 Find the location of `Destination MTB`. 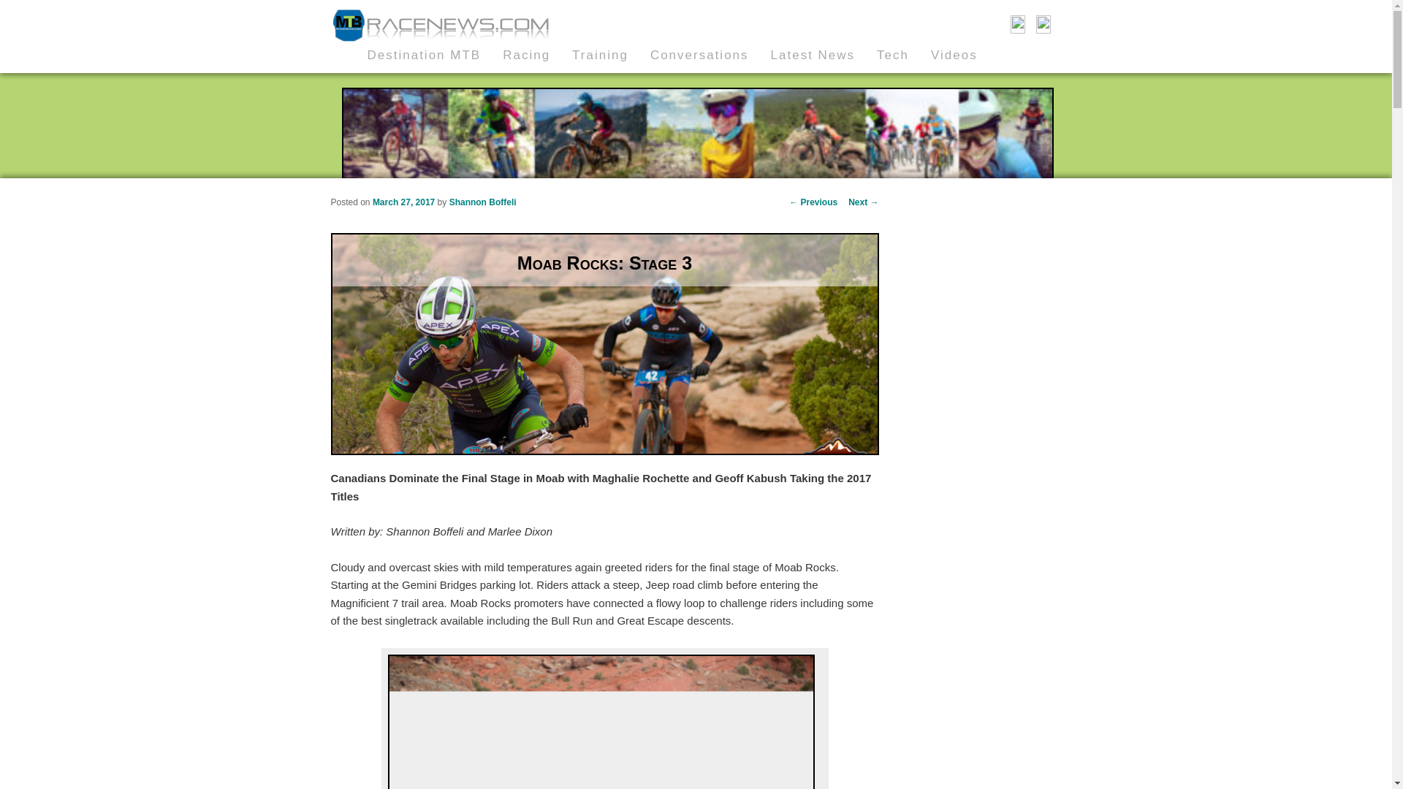

Destination MTB is located at coordinates (434, 55).